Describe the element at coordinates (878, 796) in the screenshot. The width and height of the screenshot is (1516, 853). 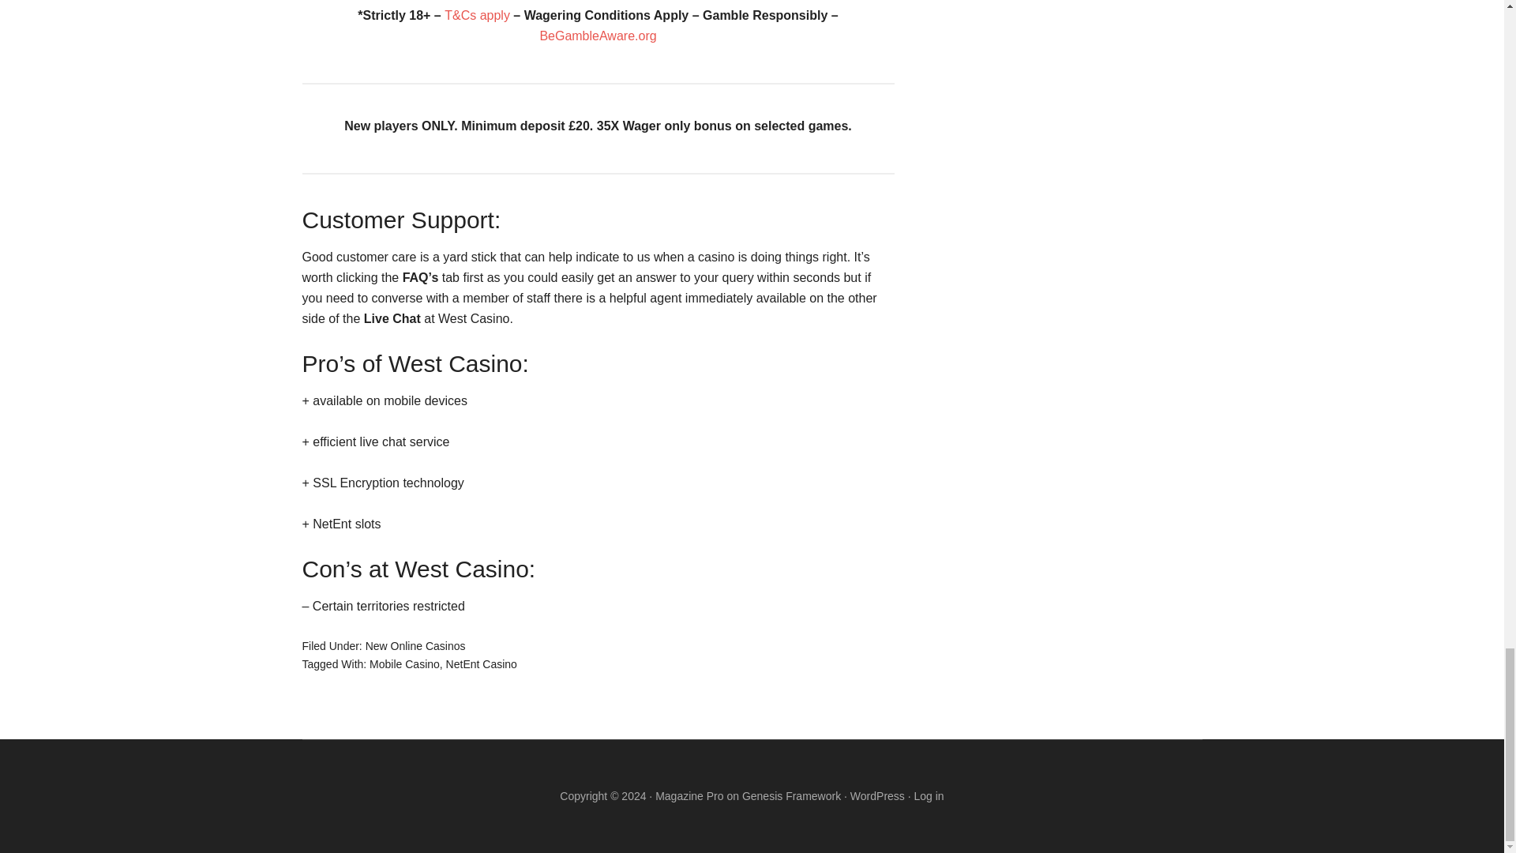
I see `WordPress` at that location.